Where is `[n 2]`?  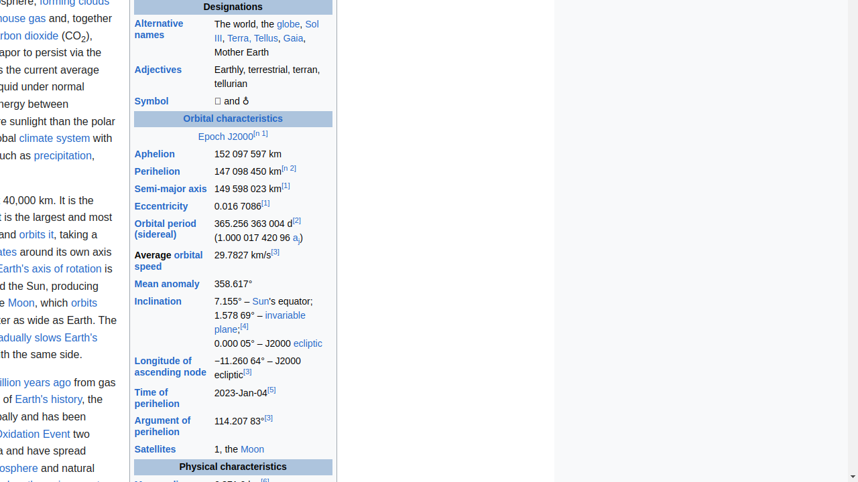
[n 2] is located at coordinates (288, 169).